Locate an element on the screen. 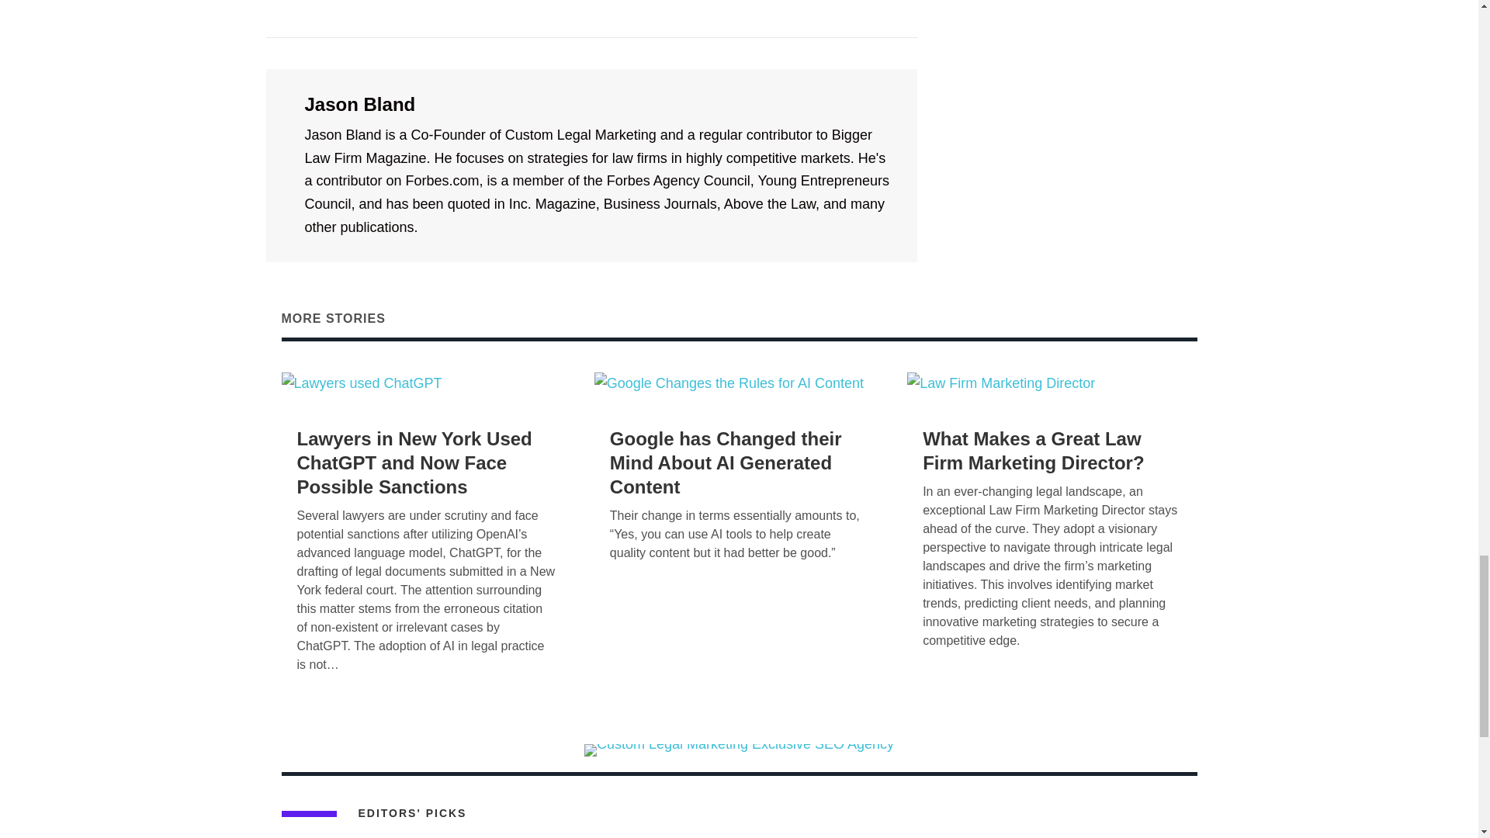 This screenshot has width=1490, height=838. Google has Changed their Mind About AI Generated Content is located at coordinates (725, 462).